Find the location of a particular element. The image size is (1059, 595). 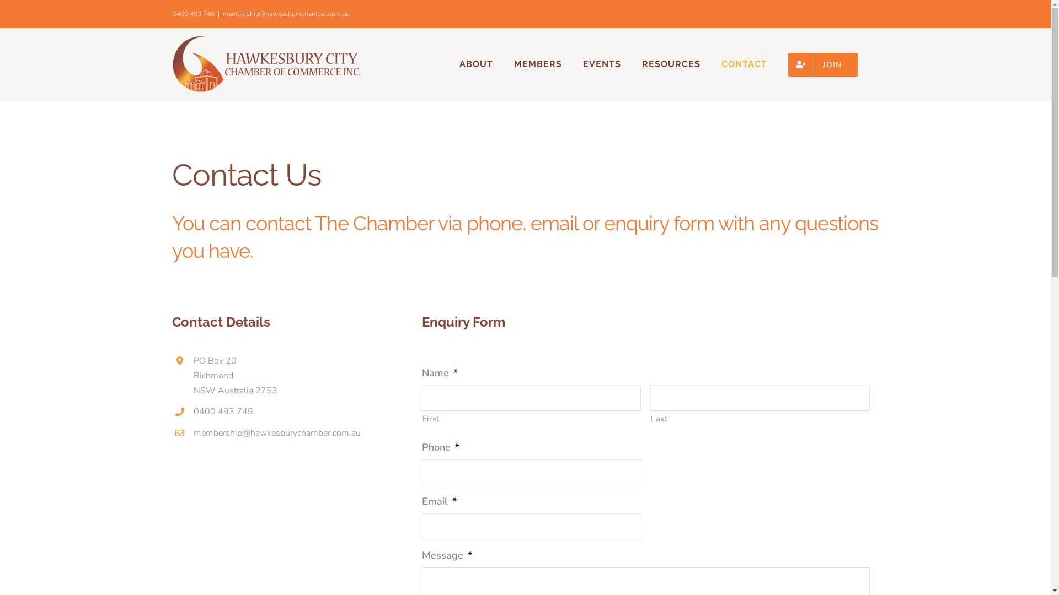

membership@hawkesburychamber.com.au is located at coordinates (286, 14).